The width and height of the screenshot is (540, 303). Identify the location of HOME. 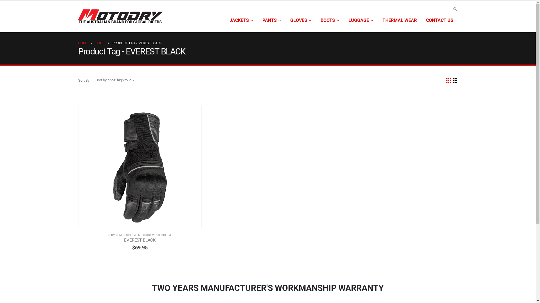
(83, 43).